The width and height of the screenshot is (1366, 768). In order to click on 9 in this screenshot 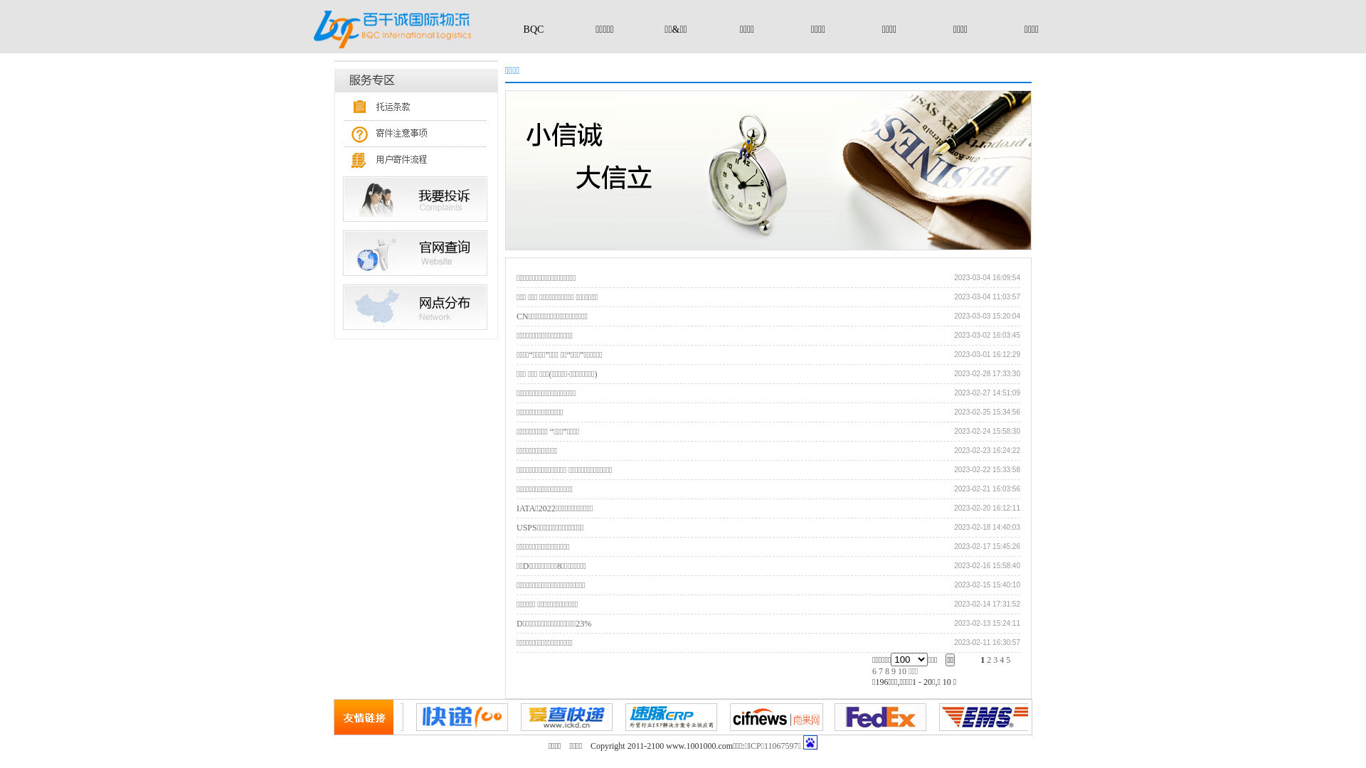, I will do `click(894, 671)`.